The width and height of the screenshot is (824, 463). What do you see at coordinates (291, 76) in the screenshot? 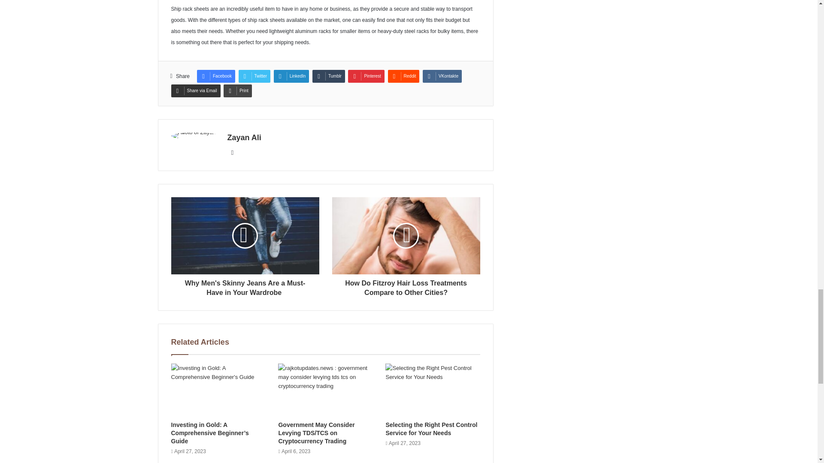
I see `LinkedIn` at bounding box center [291, 76].